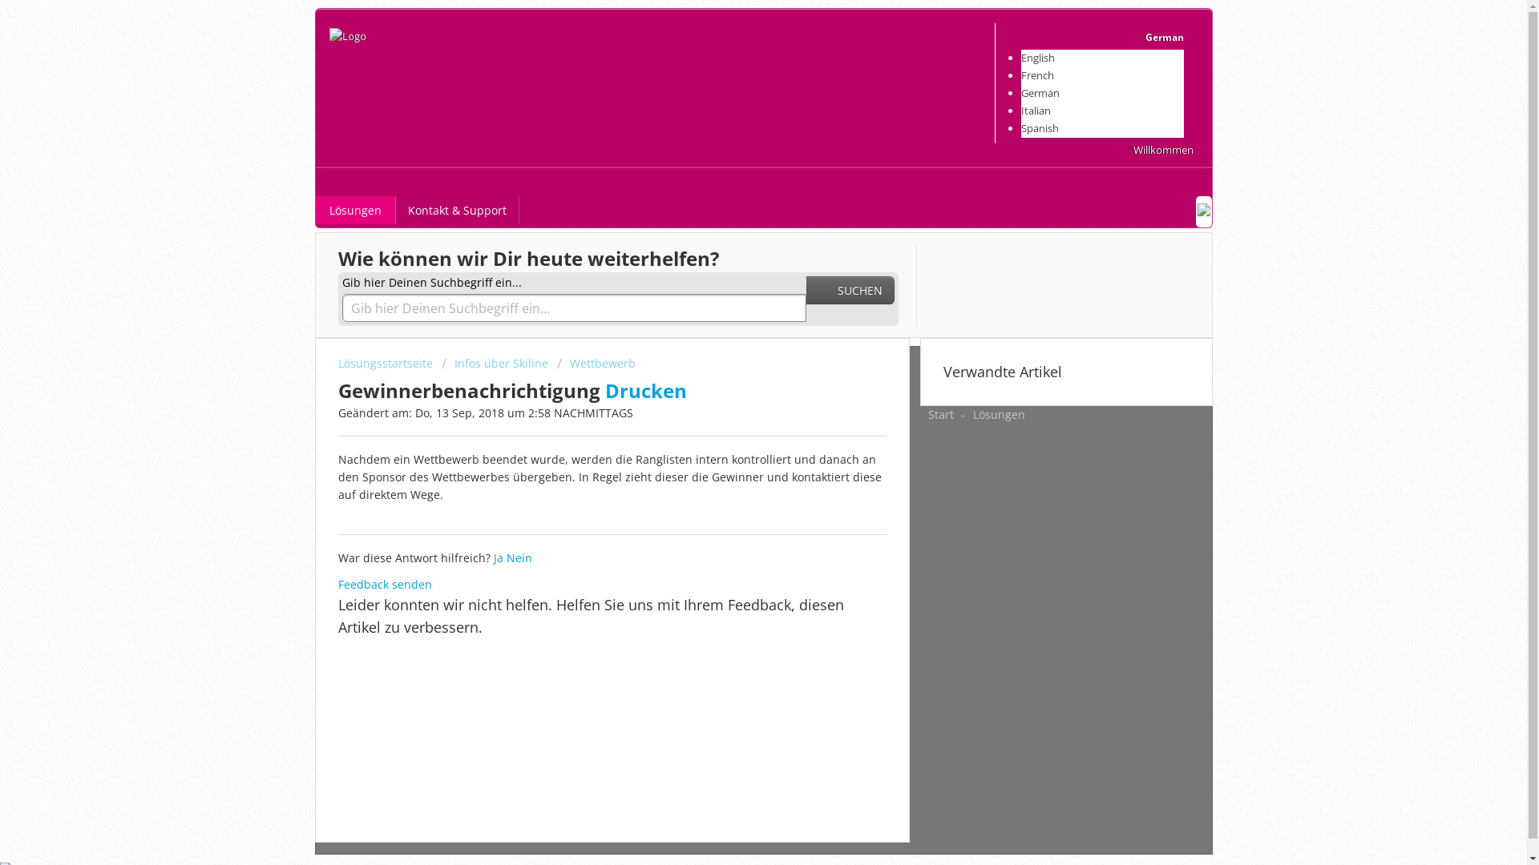 Image resolution: width=1539 pixels, height=865 pixels. What do you see at coordinates (1037, 75) in the screenshot?
I see `French` at bounding box center [1037, 75].